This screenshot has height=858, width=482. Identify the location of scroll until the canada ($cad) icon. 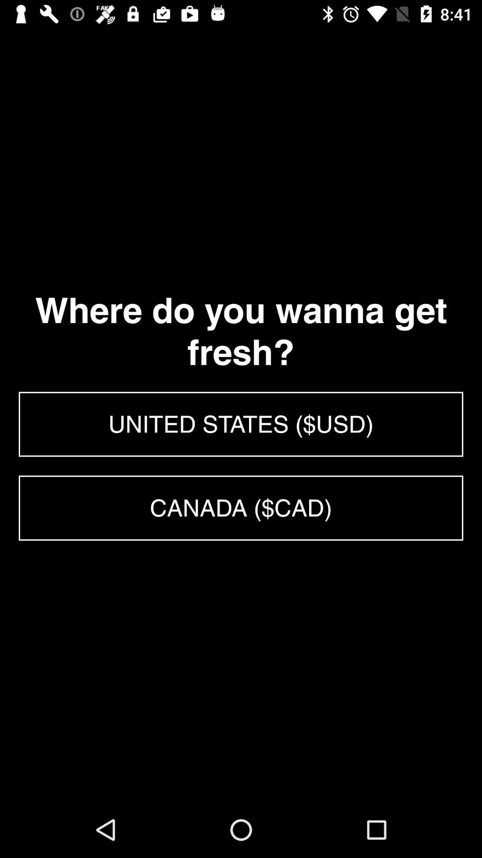
(241, 508).